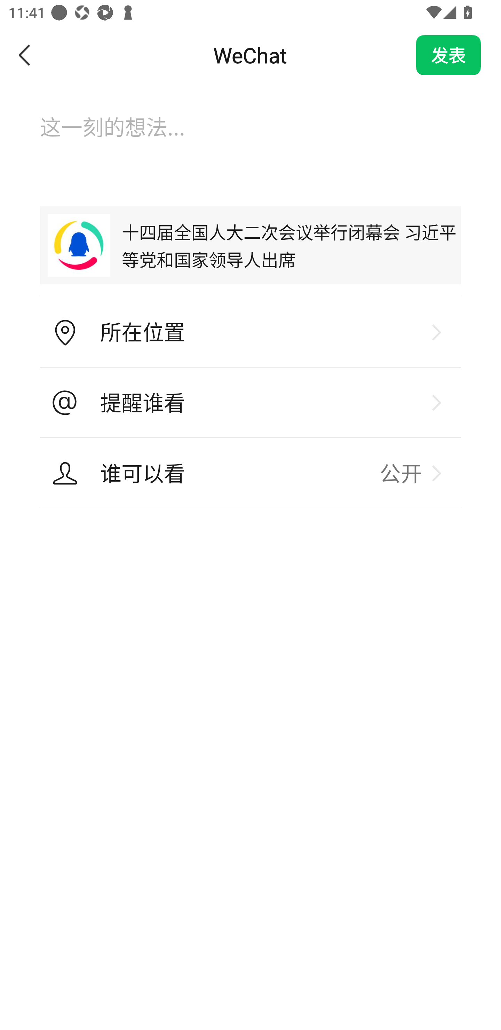  I want to click on 提醒谁看  提醒谁看, so click(250, 403).